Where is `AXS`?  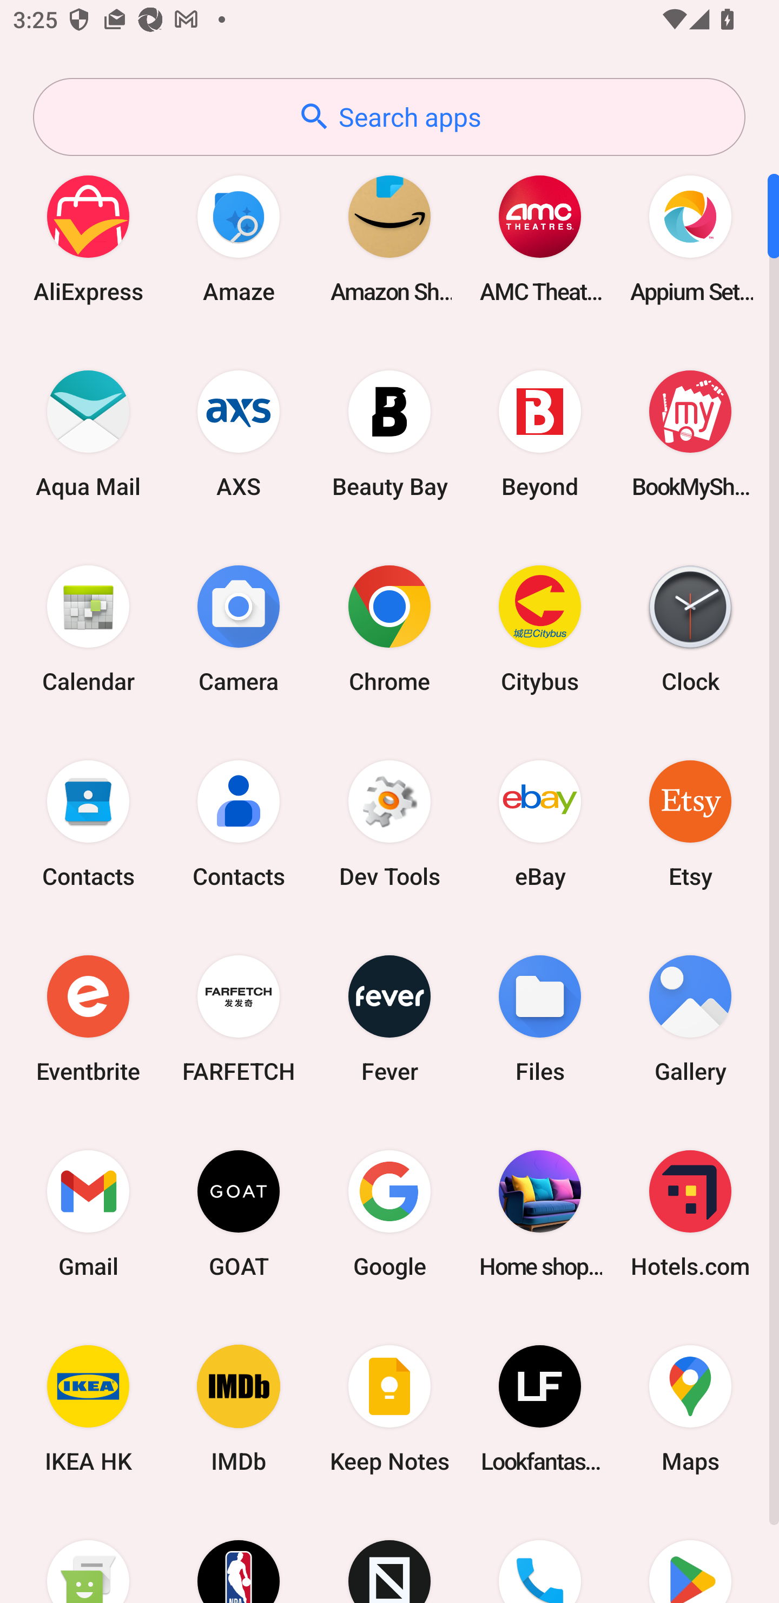
AXS is located at coordinates (239, 433).